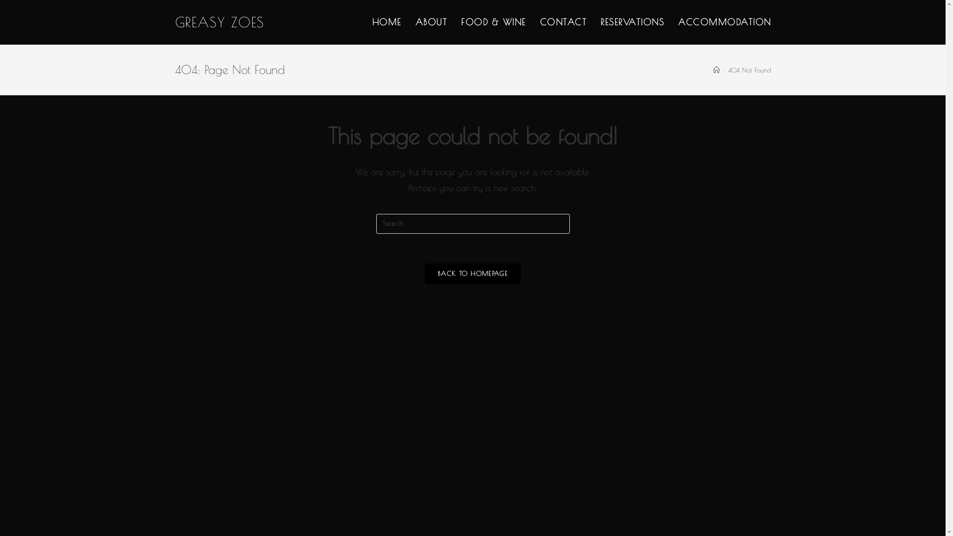  I want to click on ACCOMMODATION, so click(725, 22).